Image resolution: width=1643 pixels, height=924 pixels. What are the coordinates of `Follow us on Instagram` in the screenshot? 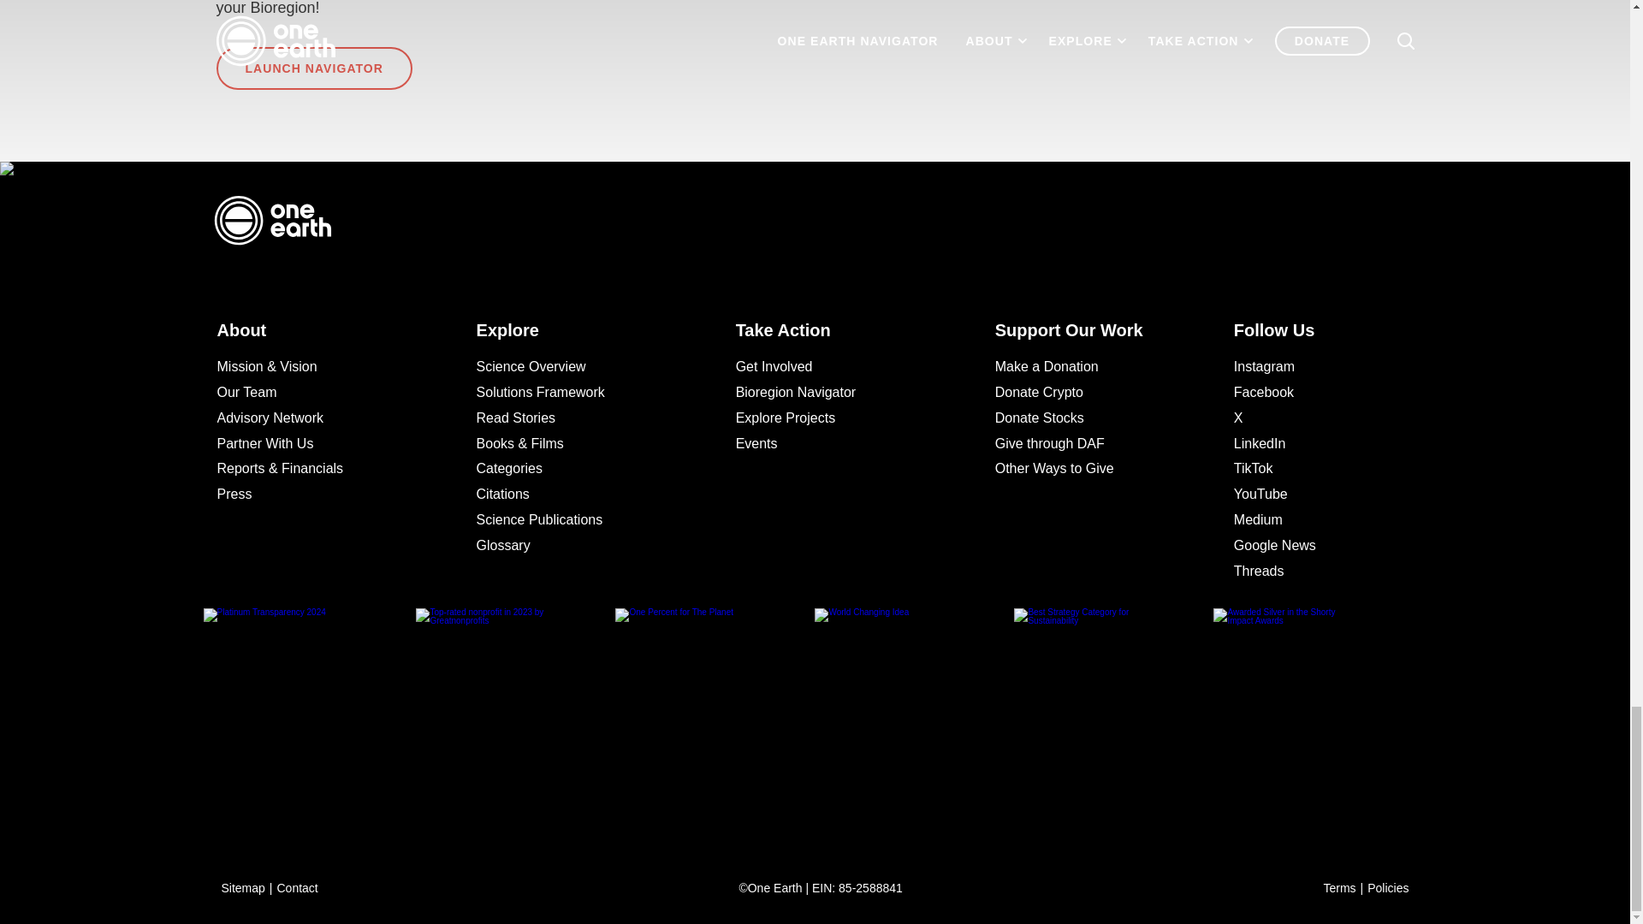 It's located at (1313, 366).